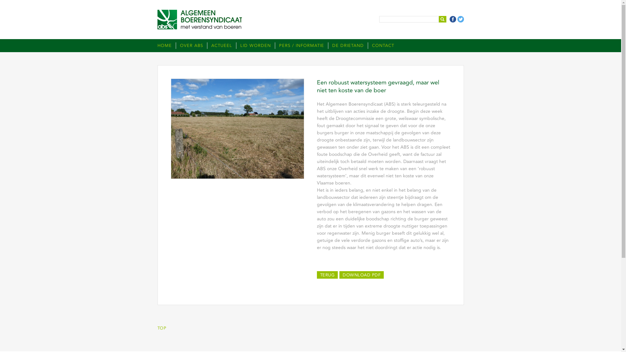  Describe the element at coordinates (348, 46) in the screenshot. I see `DE DRIETAND` at that location.